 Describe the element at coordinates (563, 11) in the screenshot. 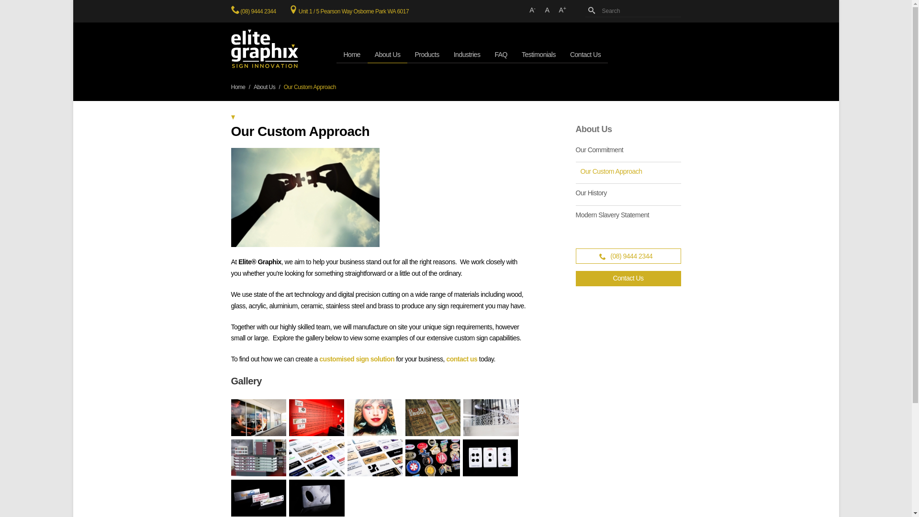

I see `A+` at that location.